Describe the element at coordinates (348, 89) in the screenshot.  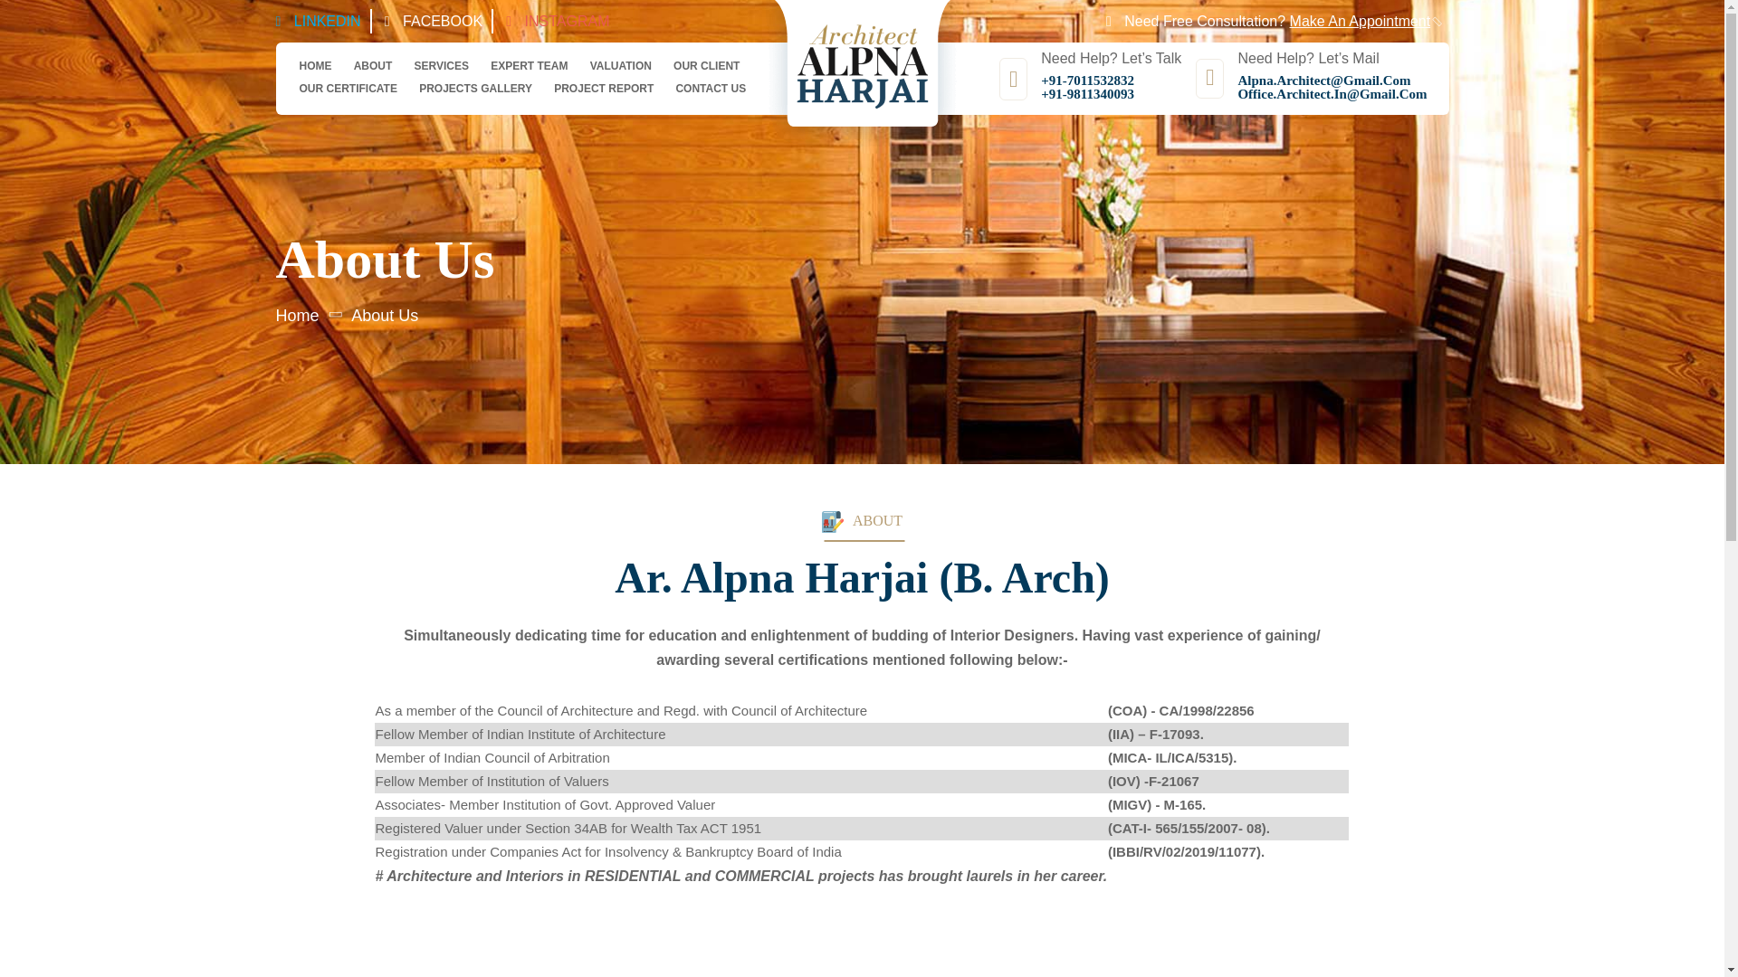
I see `OUR CERTIFICATE` at that location.